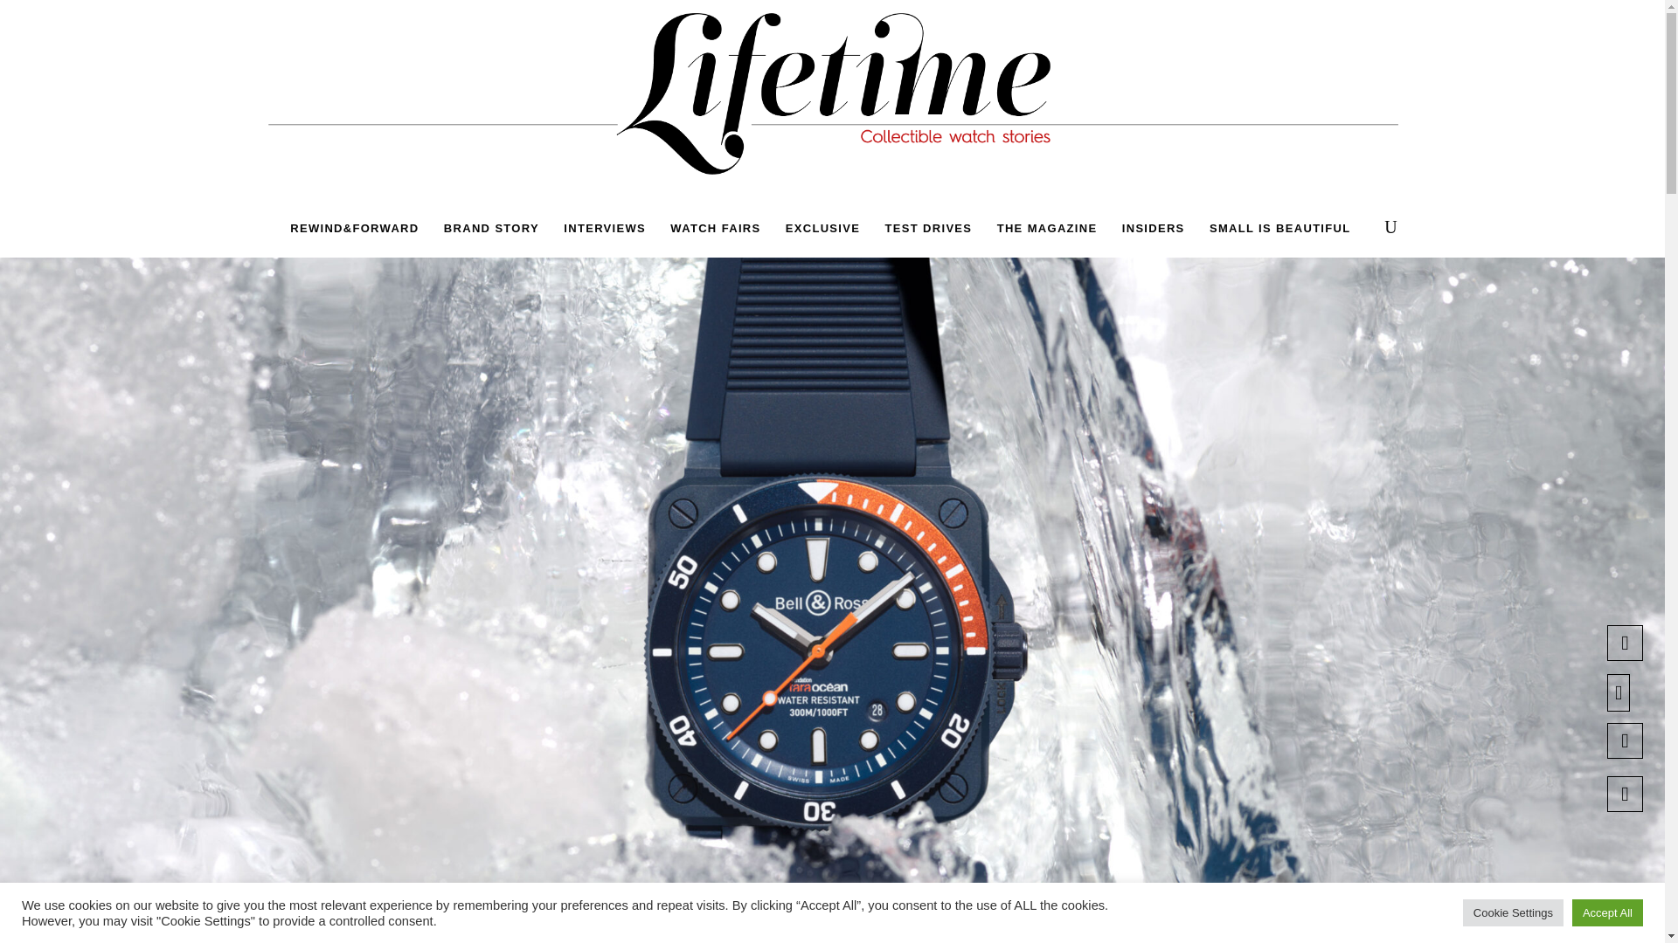 Image resolution: width=1678 pixels, height=943 pixels. What do you see at coordinates (491, 227) in the screenshot?
I see `BRAND STORY` at bounding box center [491, 227].